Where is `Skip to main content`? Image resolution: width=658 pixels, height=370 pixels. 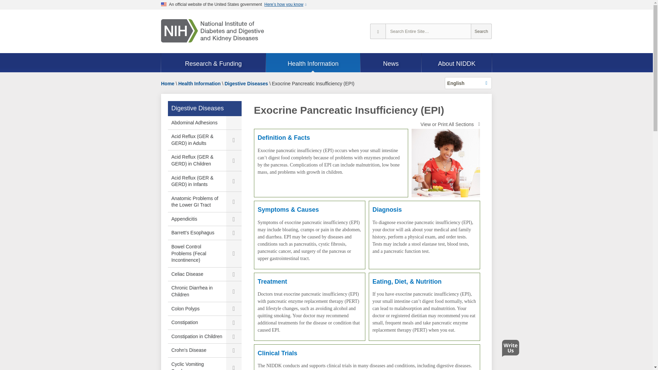 Skip to main content is located at coordinates (3, 12).